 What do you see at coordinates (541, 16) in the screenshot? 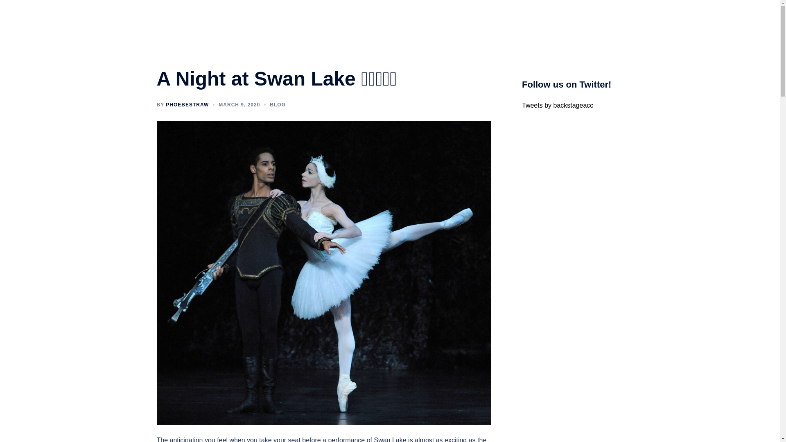
I see `Dating` at bounding box center [541, 16].